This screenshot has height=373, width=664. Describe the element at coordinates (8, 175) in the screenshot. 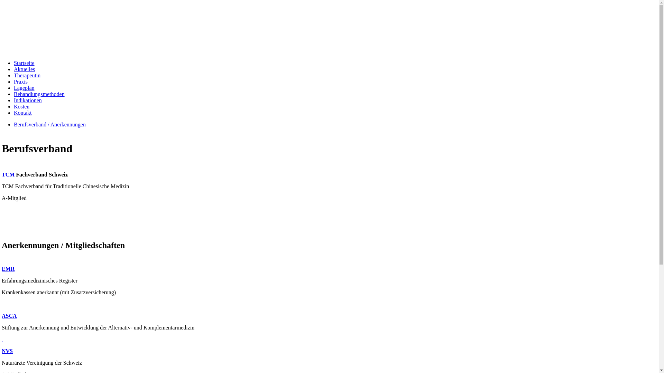

I see `TCM` at that location.